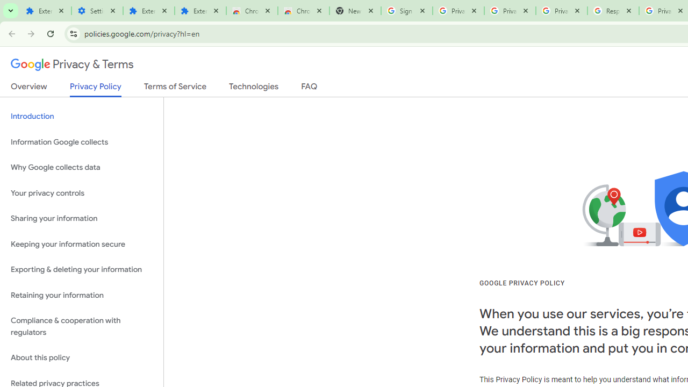 Image resolution: width=688 pixels, height=387 pixels. I want to click on Chrome Web Store - Themes, so click(304, 11).